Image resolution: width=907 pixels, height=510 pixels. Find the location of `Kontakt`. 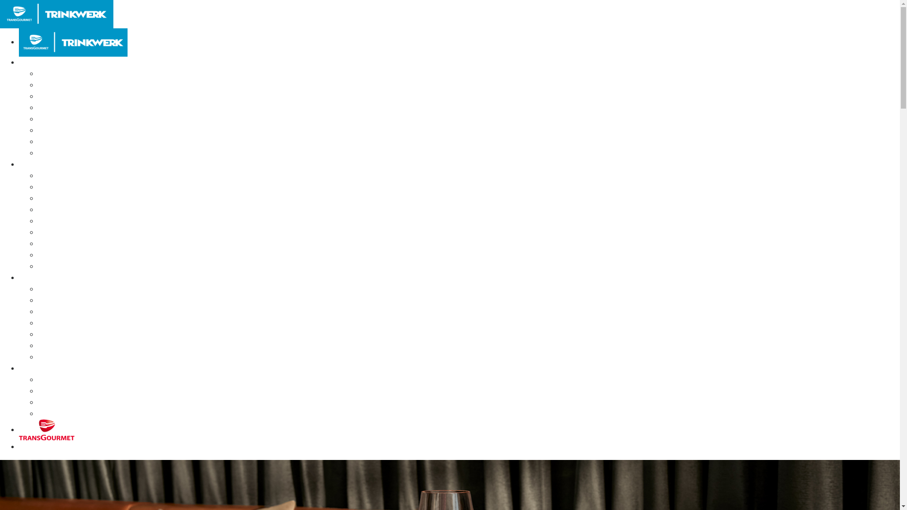

Kontakt is located at coordinates (51, 153).